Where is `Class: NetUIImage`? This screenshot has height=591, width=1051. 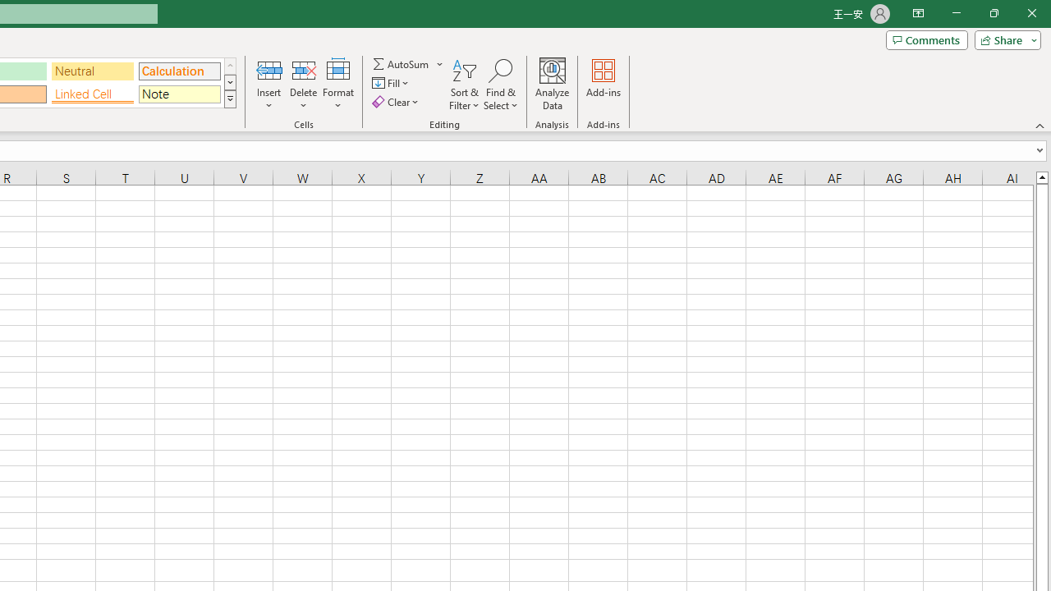
Class: NetUIImage is located at coordinates (230, 98).